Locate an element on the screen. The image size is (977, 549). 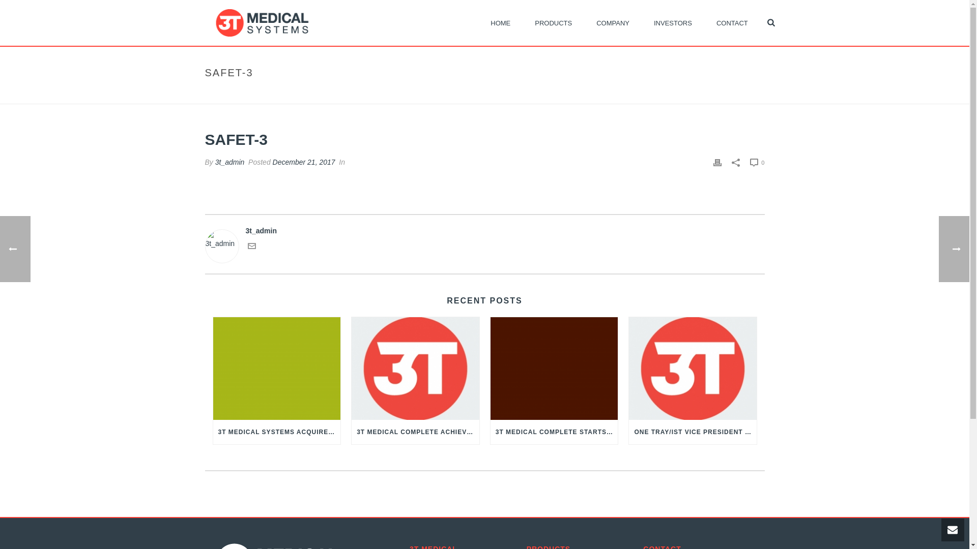
3t_admin is located at coordinates (484, 231).